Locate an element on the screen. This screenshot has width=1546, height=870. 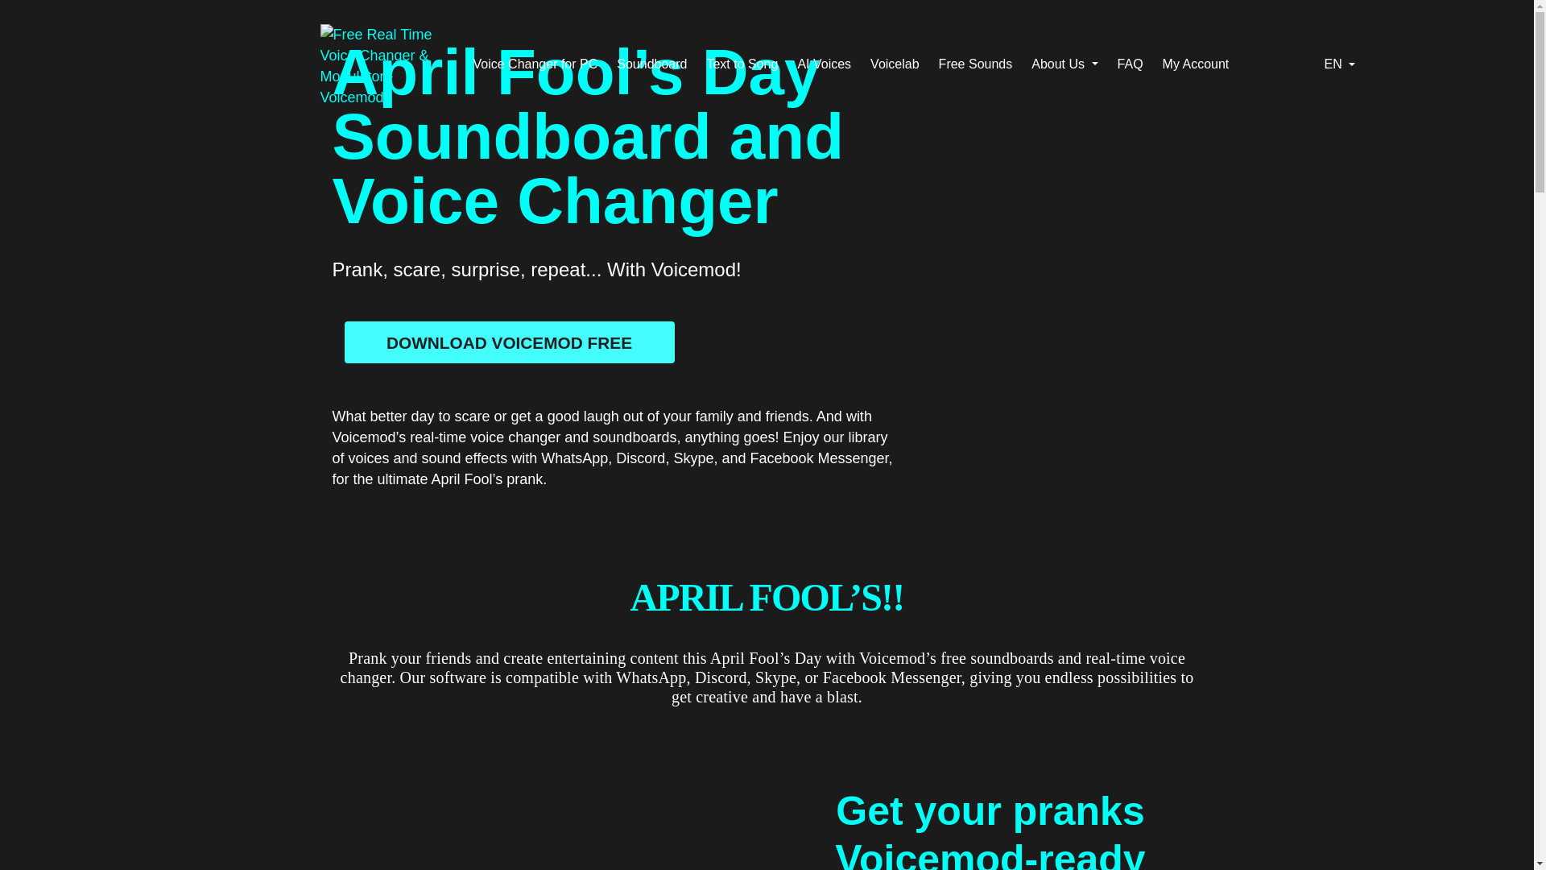
FAQ is located at coordinates (1131, 64).